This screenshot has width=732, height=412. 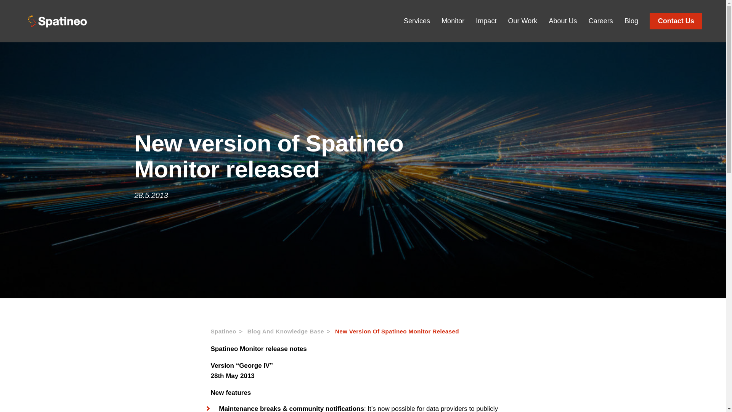 I want to click on Impact, so click(x=486, y=21).